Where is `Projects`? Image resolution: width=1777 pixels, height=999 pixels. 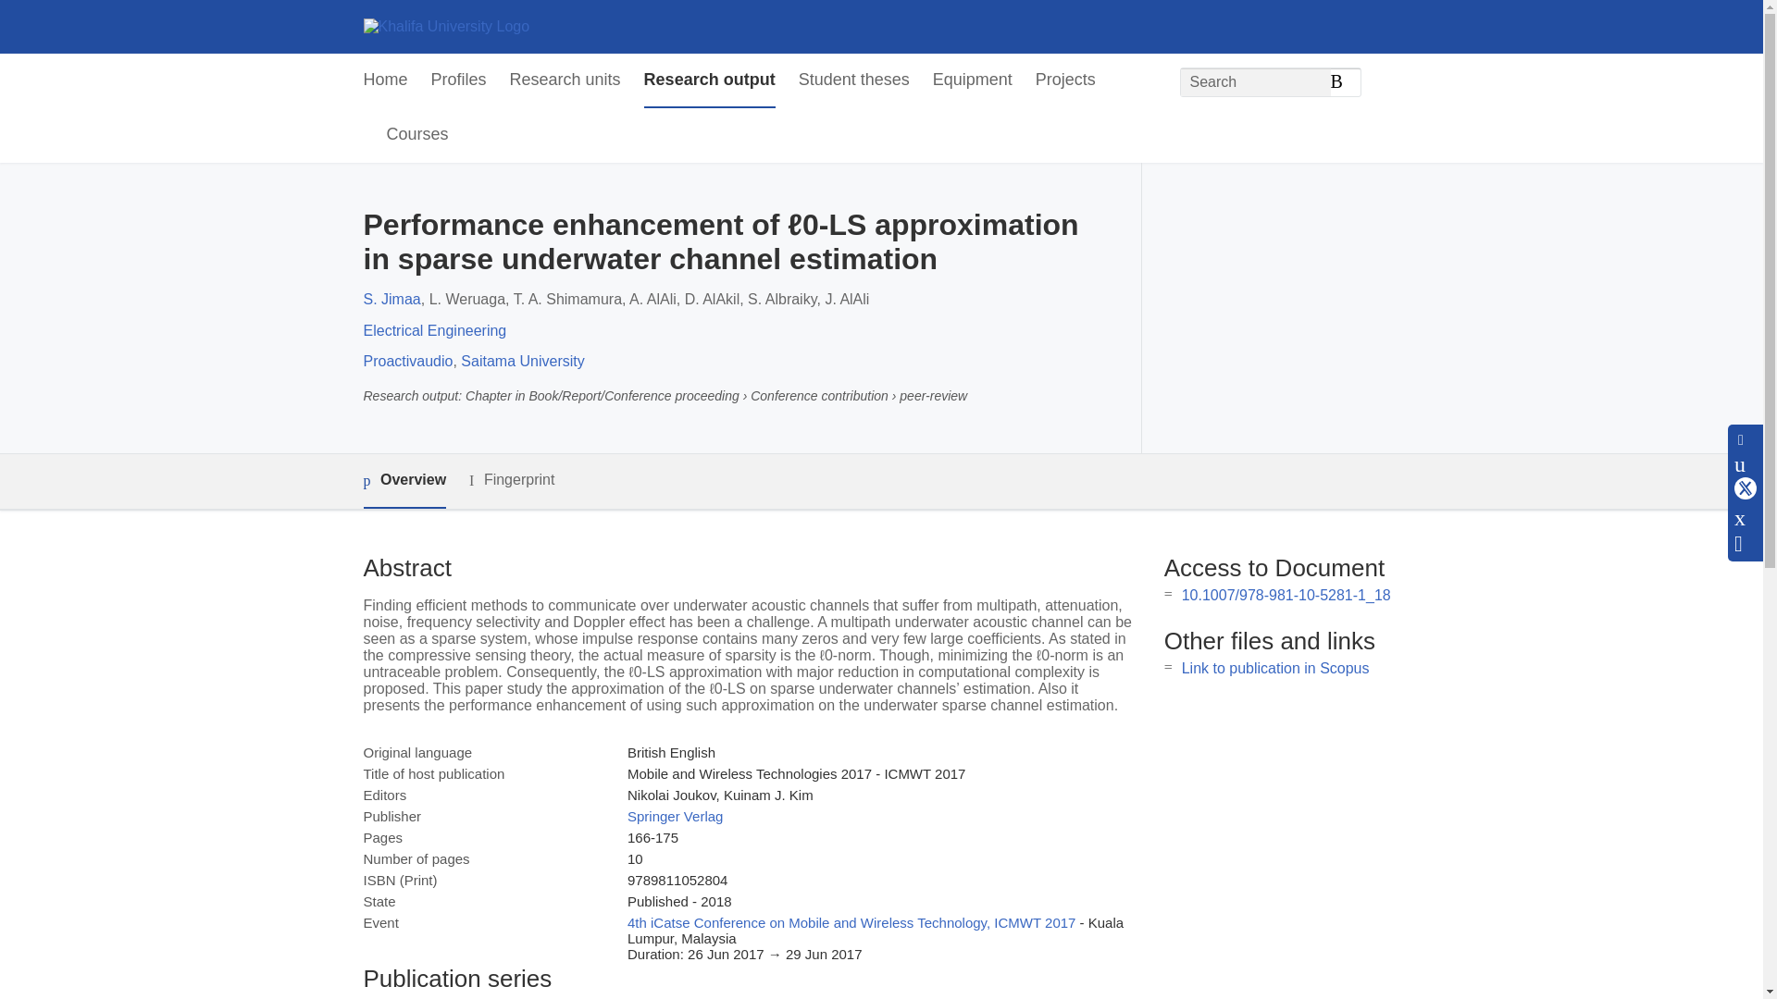 Projects is located at coordinates (1066, 80).